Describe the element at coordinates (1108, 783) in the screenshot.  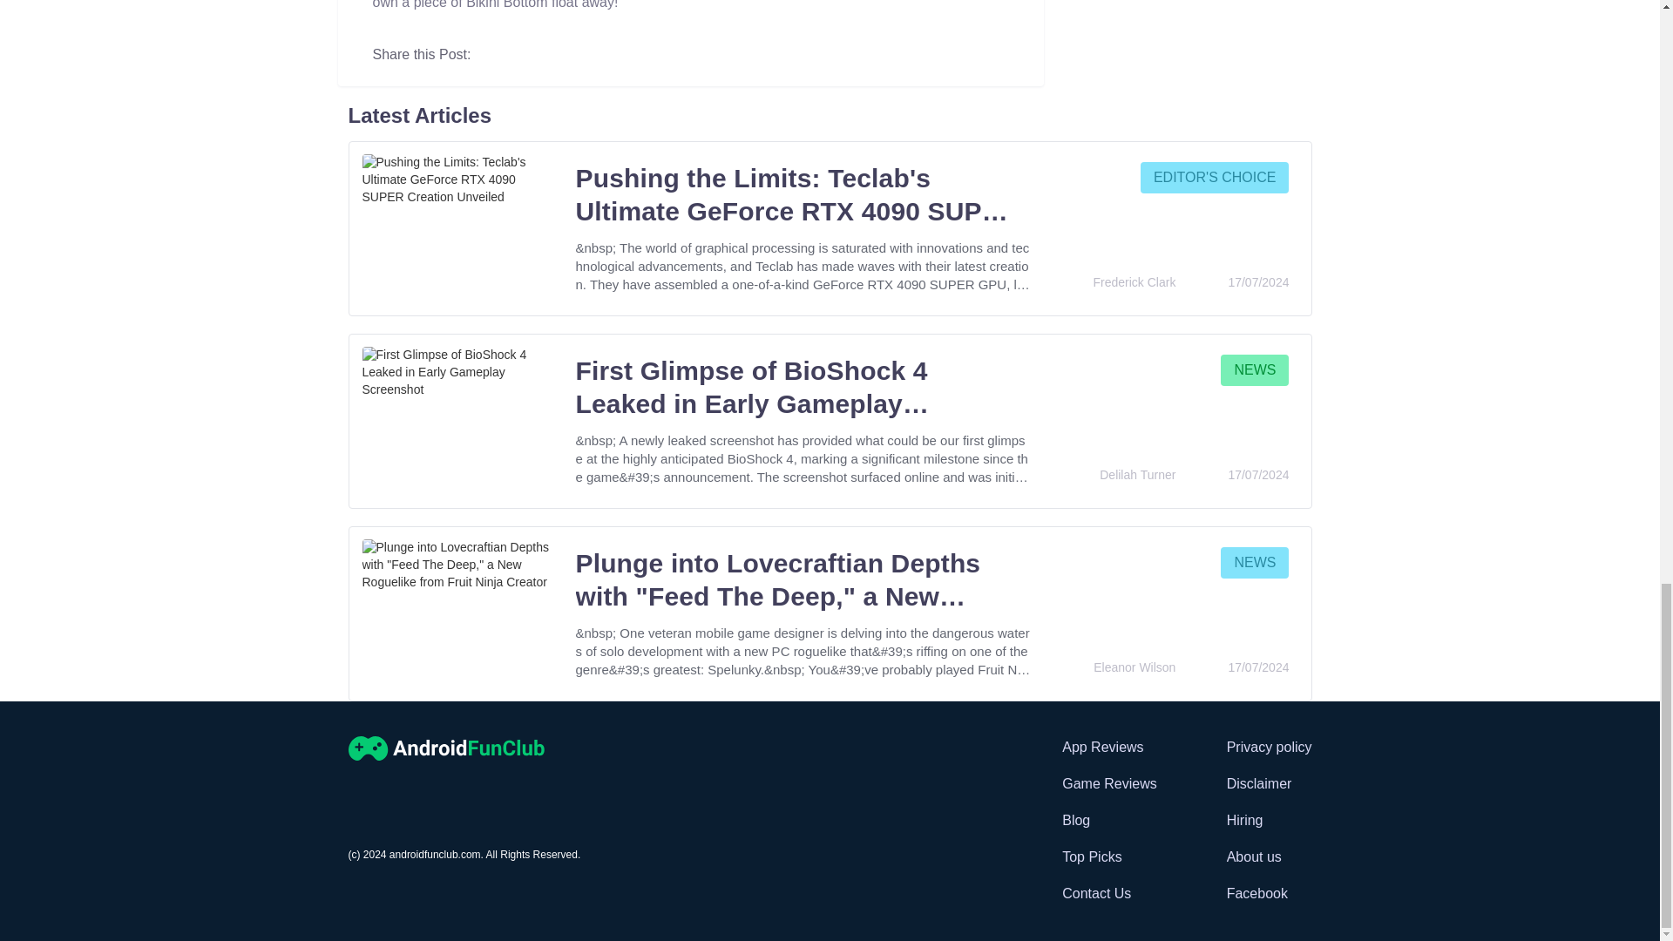
I see `Game Reviews` at that location.